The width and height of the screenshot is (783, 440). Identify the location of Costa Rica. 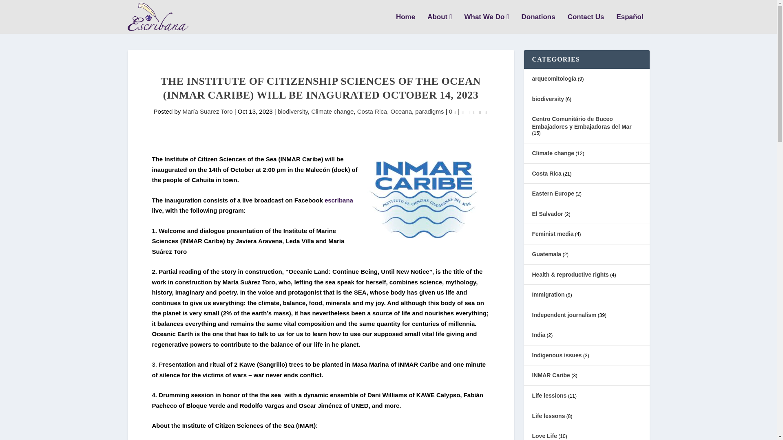
(372, 111).